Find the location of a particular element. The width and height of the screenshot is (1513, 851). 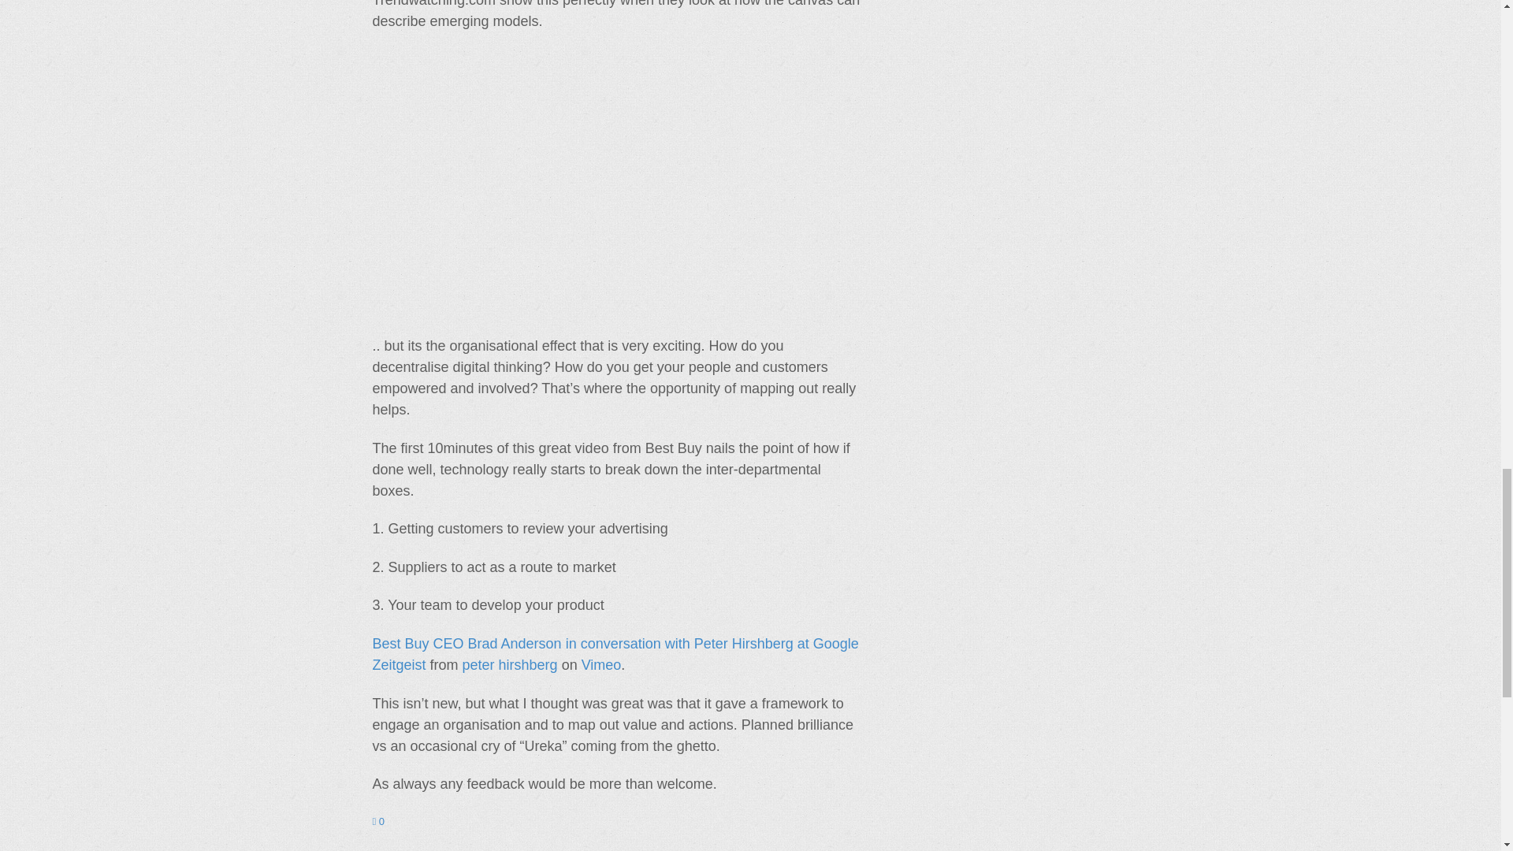

0 is located at coordinates (378, 821).